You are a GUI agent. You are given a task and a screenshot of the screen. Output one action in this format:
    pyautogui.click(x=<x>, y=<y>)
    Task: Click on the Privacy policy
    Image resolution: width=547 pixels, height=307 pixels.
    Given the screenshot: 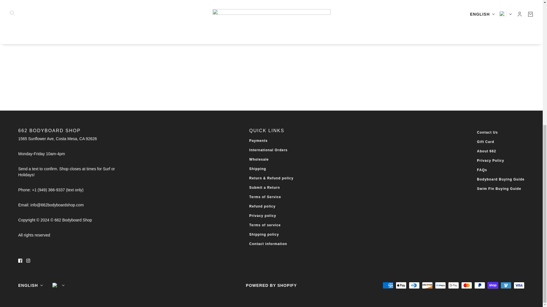 What is the action you would take?
    pyautogui.click(x=263, y=215)
    